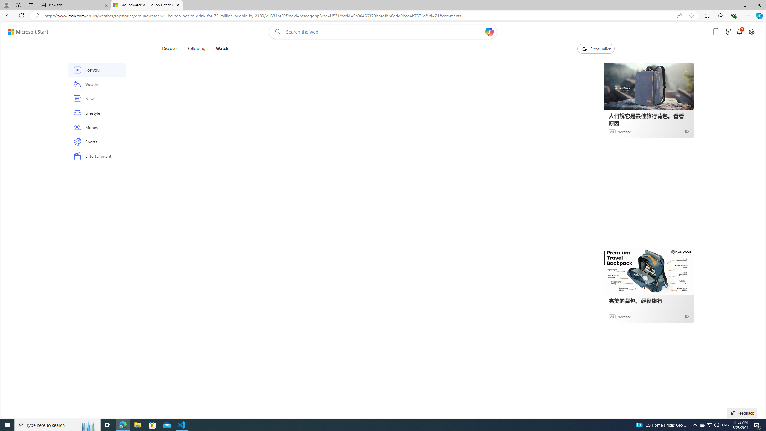 The image size is (766, 431). I want to click on Class: button-glyph, so click(154, 49).